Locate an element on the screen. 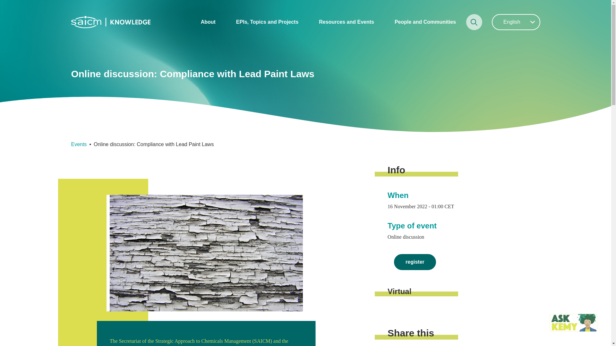 This screenshot has width=616, height=346. Home is located at coordinates (110, 21).